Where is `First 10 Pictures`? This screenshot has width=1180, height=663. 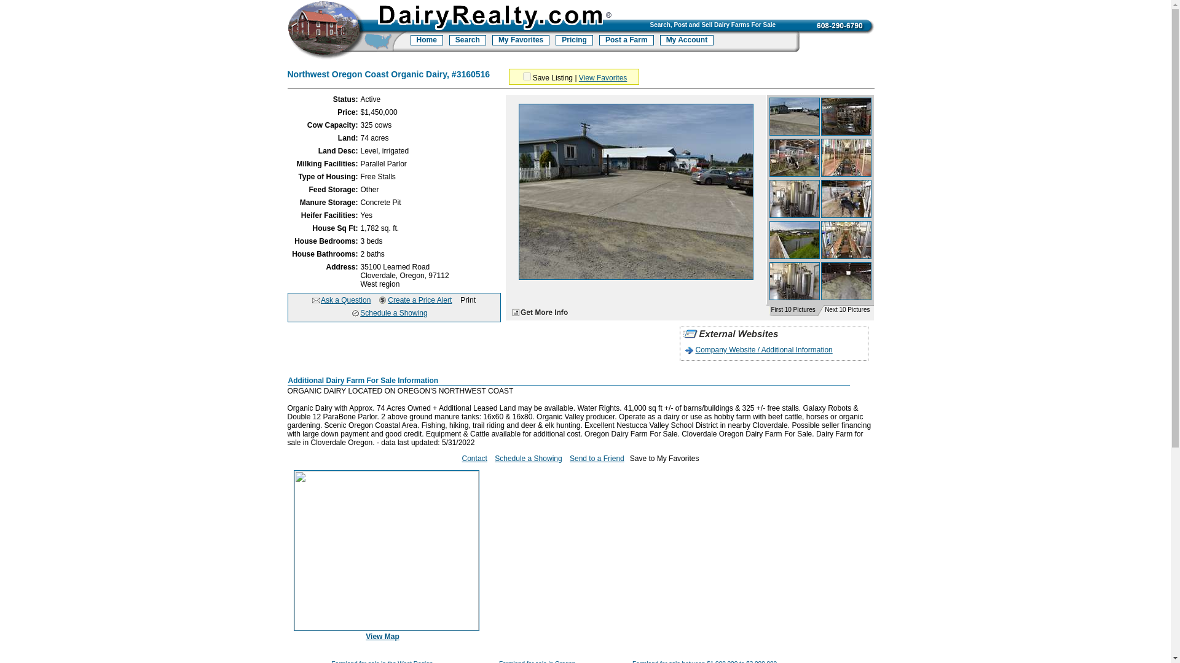 First 10 Pictures is located at coordinates (792, 309).